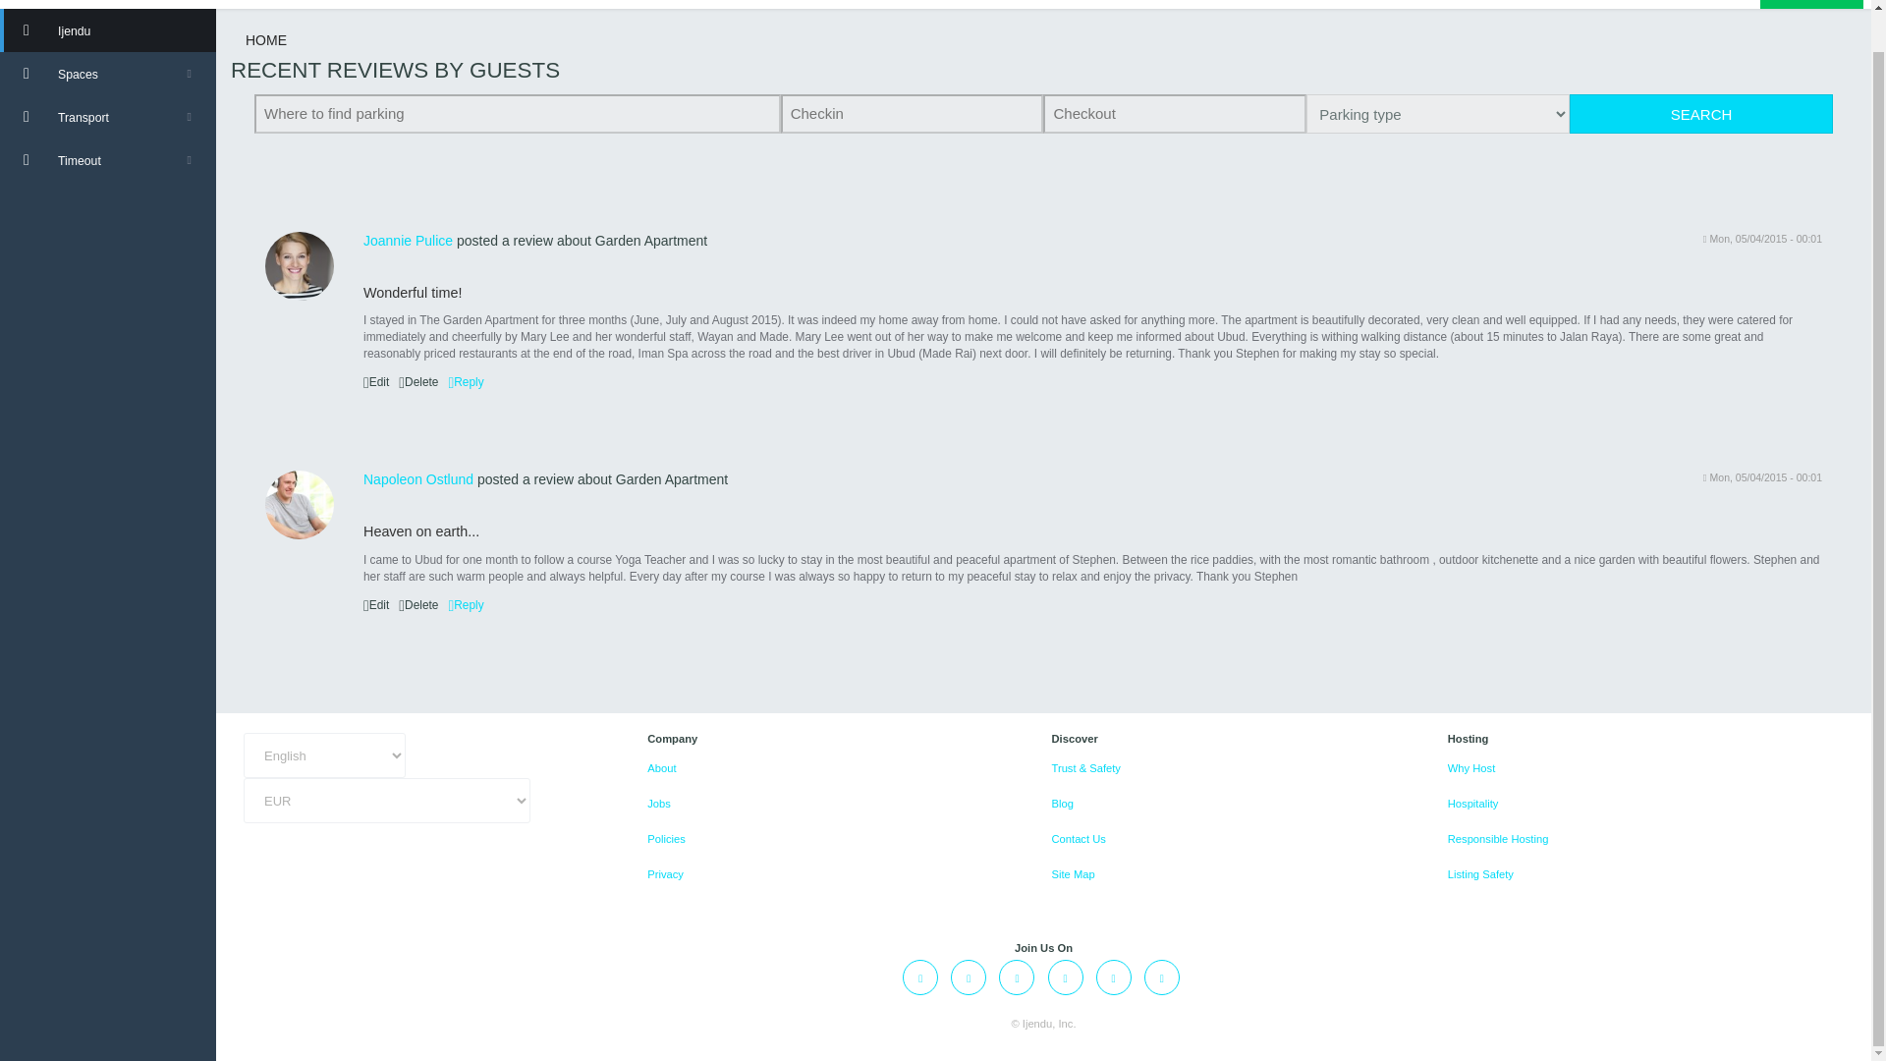 The height and width of the screenshot is (1061, 1886). I want to click on HOME, so click(265, 39).